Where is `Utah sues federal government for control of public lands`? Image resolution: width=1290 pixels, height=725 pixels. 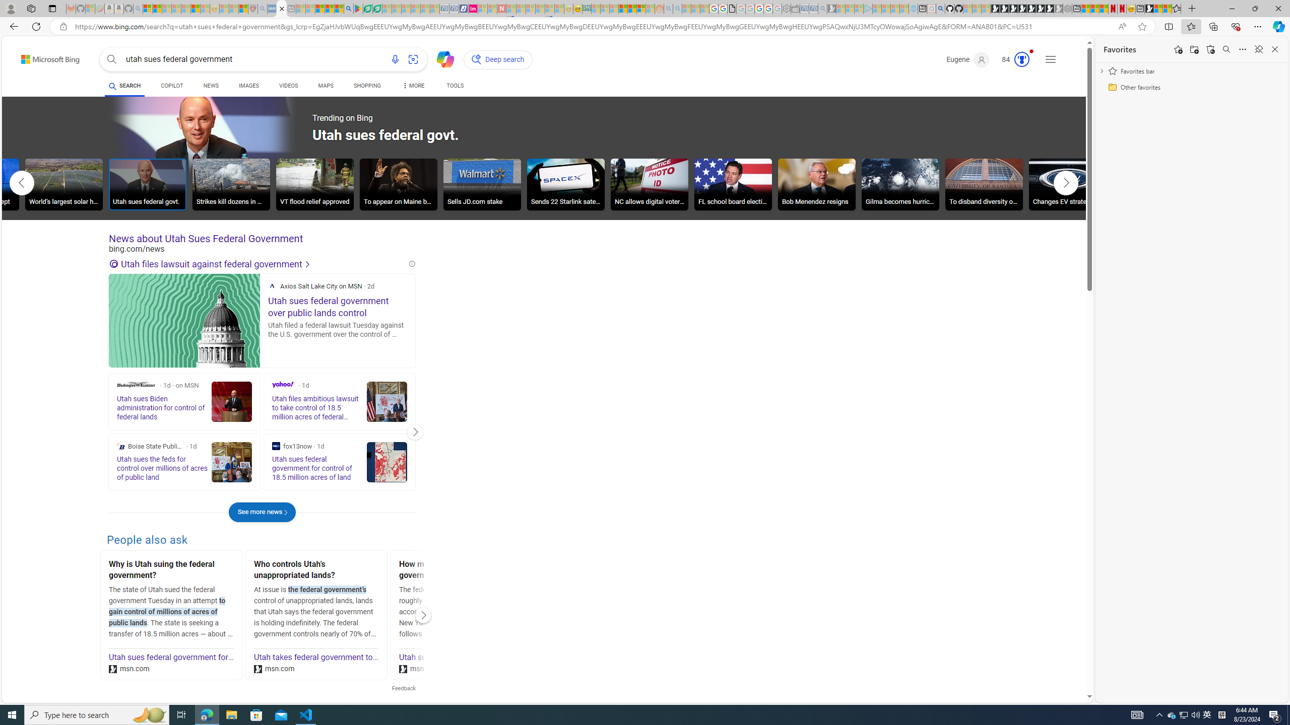 Utah sues federal government for control of public lands is located at coordinates (209, 658).